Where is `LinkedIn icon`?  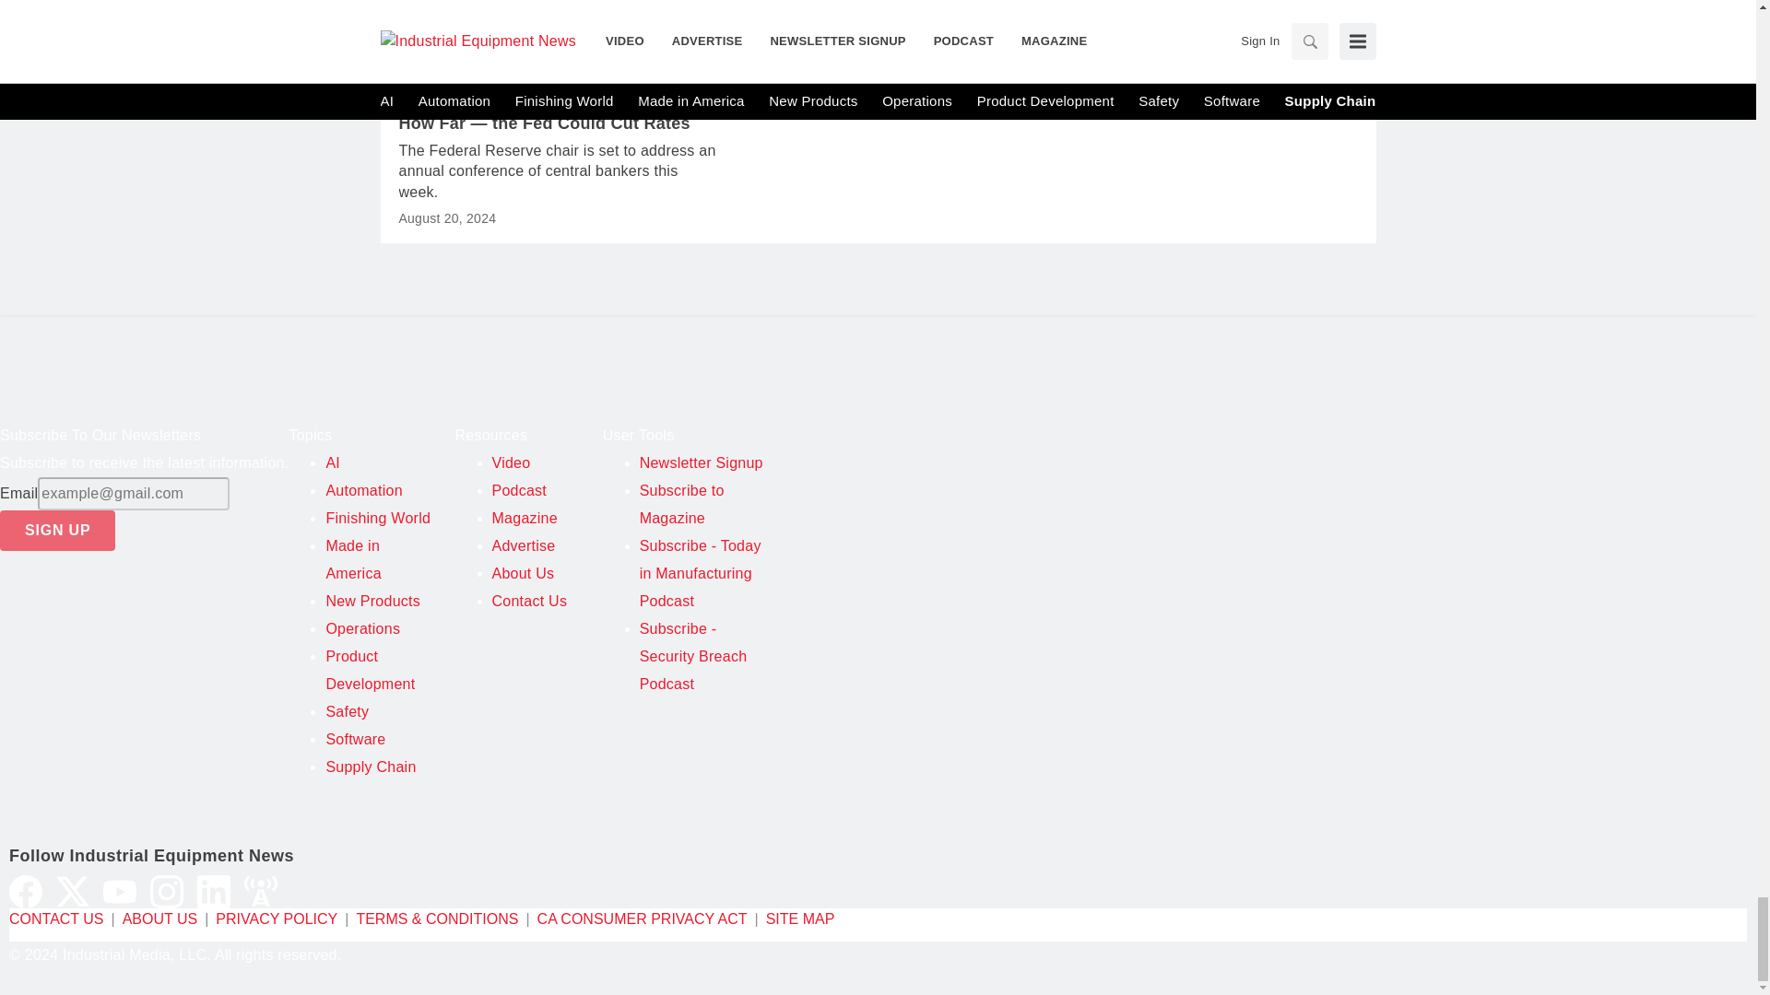 LinkedIn icon is located at coordinates (213, 892).